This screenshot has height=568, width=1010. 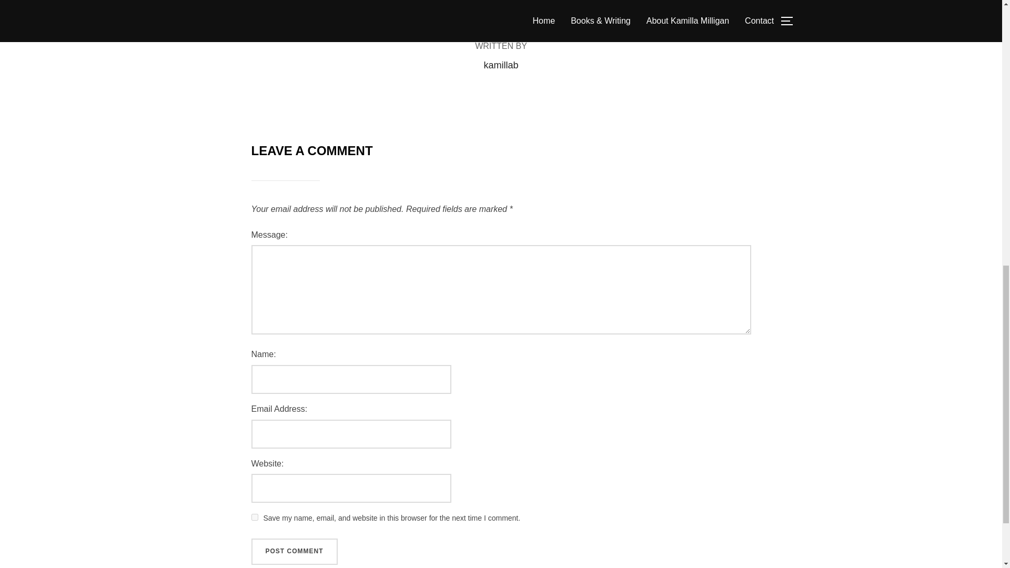 I want to click on Posts by kamillab, so click(x=501, y=65).